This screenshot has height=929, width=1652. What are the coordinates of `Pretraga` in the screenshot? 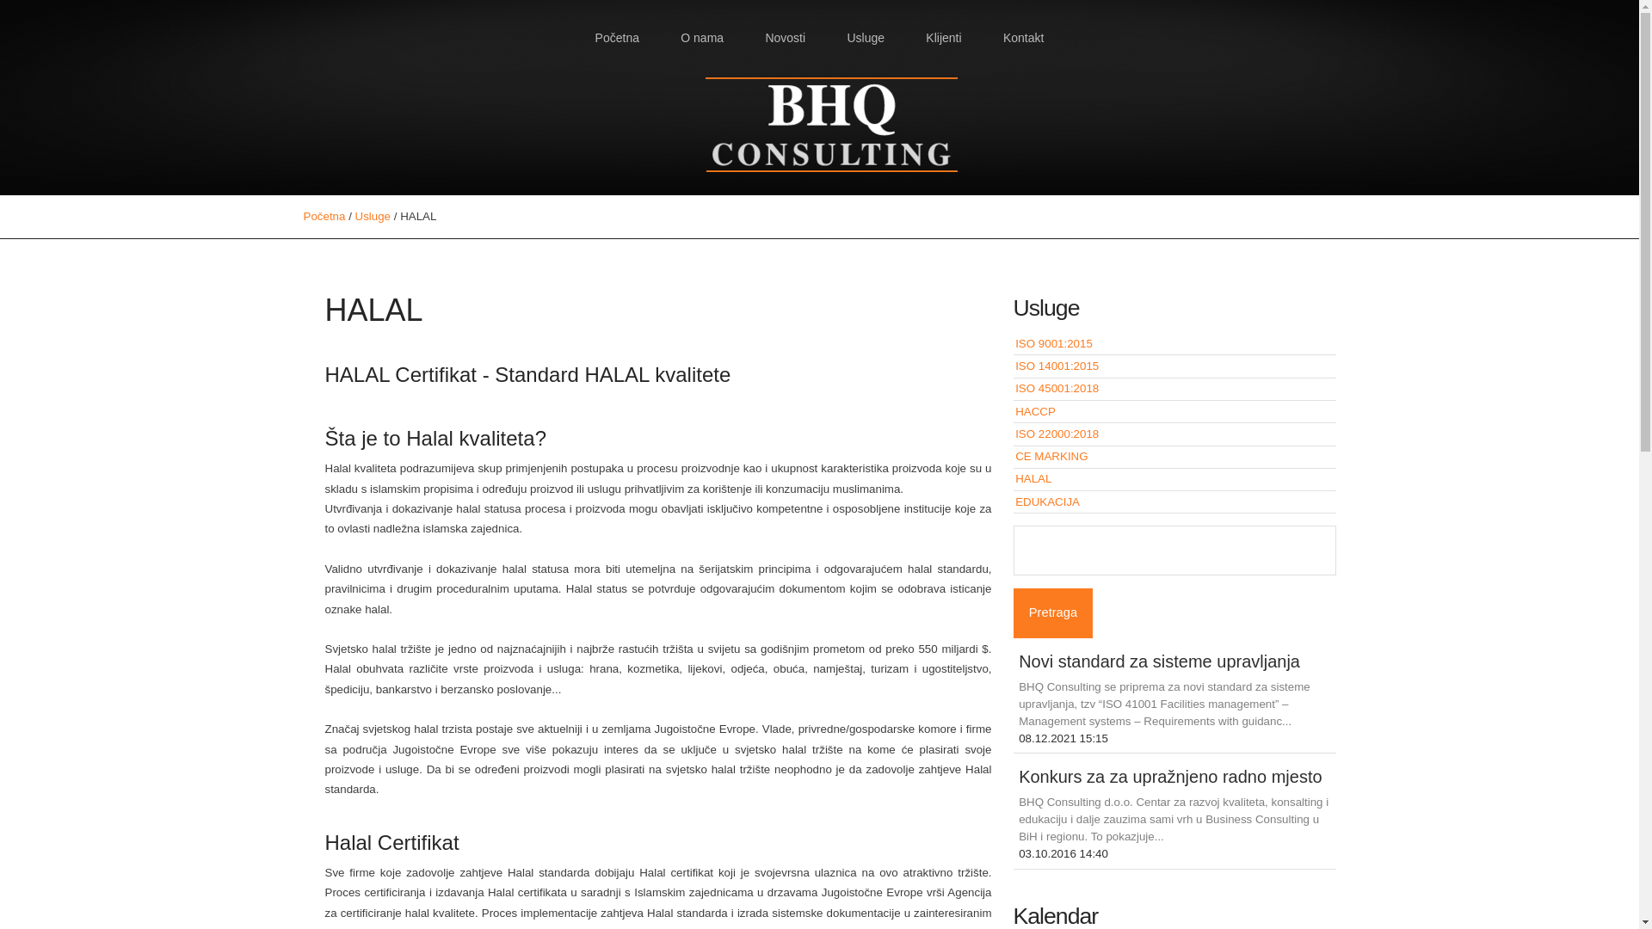 It's located at (1053, 613).